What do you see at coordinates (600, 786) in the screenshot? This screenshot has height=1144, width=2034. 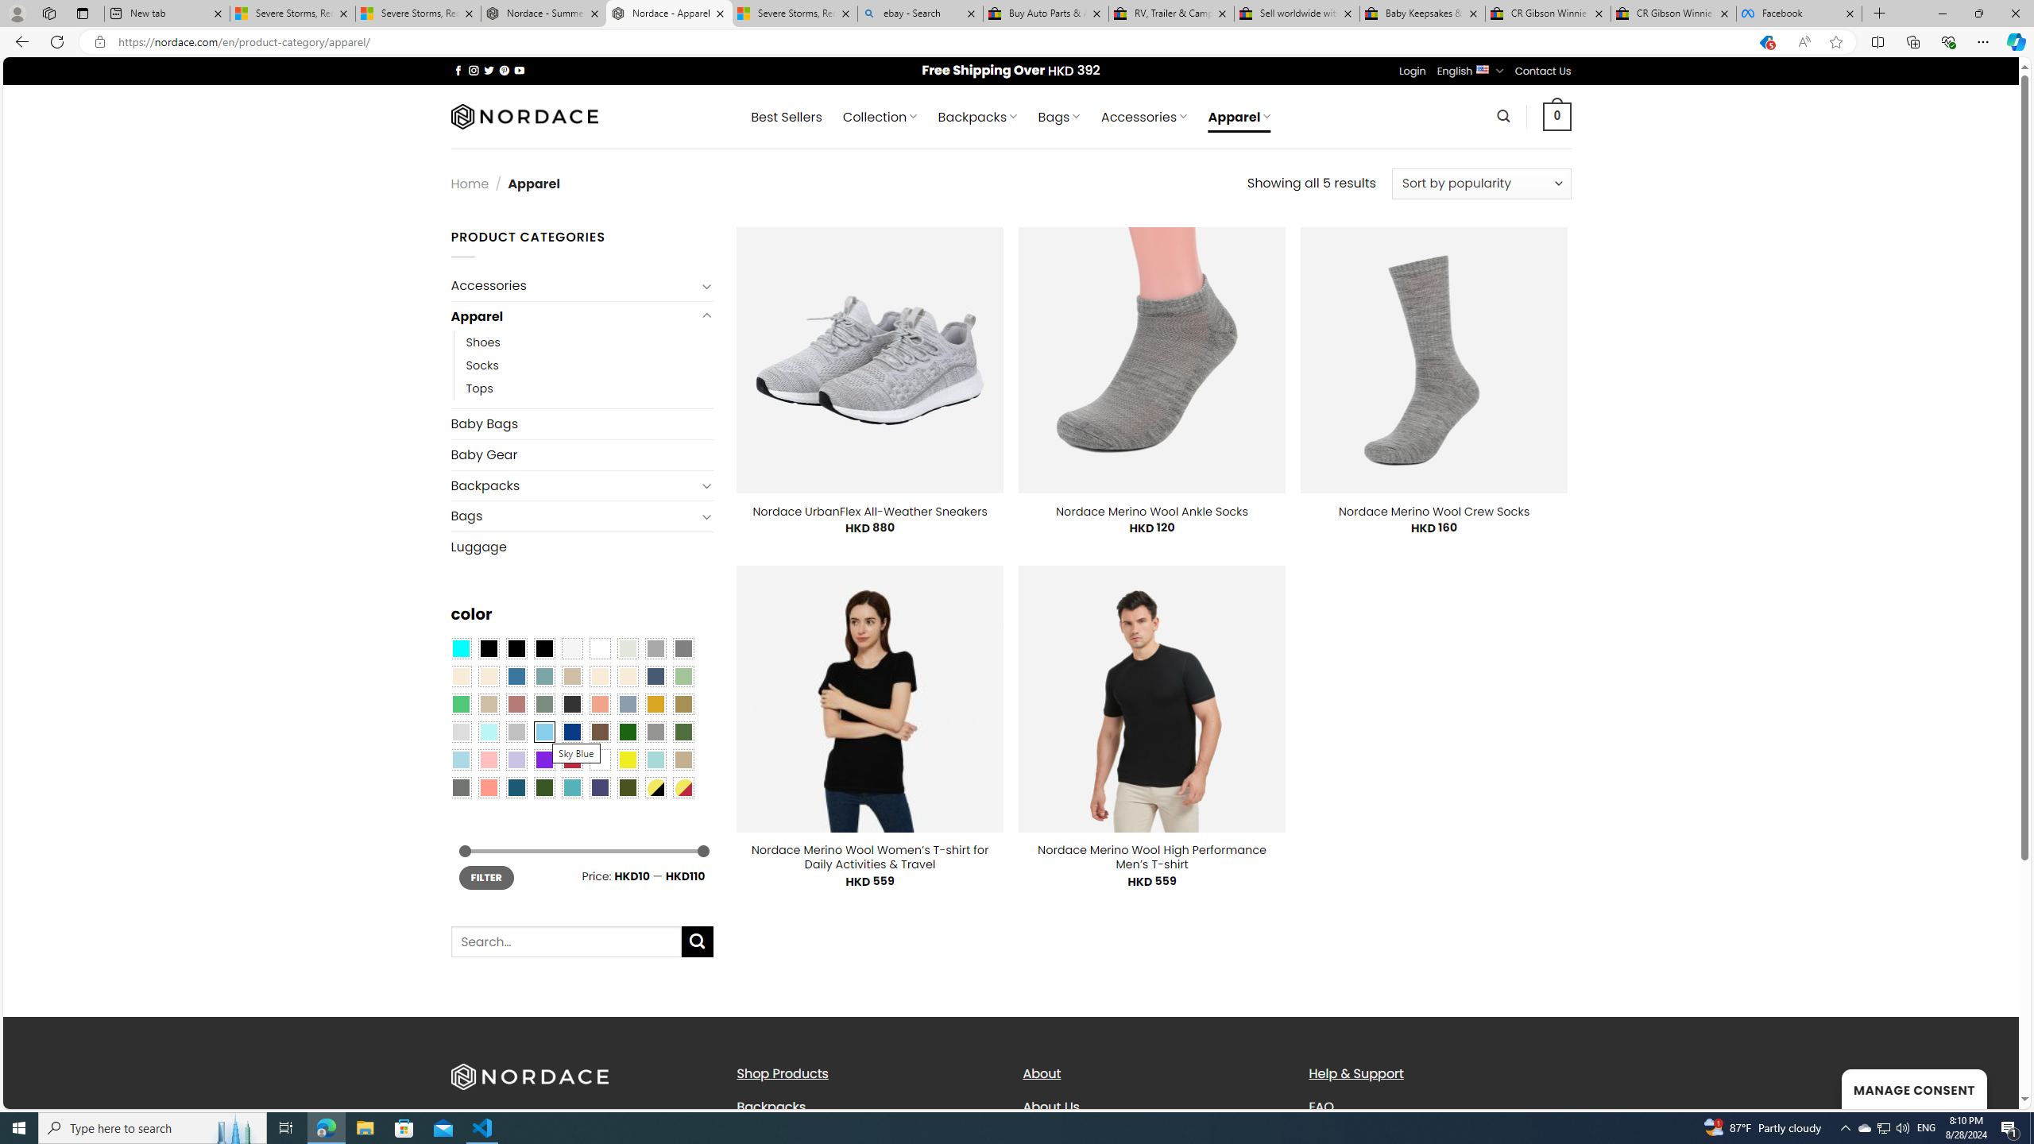 I see `Purple Navy` at bounding box center [600, 786].